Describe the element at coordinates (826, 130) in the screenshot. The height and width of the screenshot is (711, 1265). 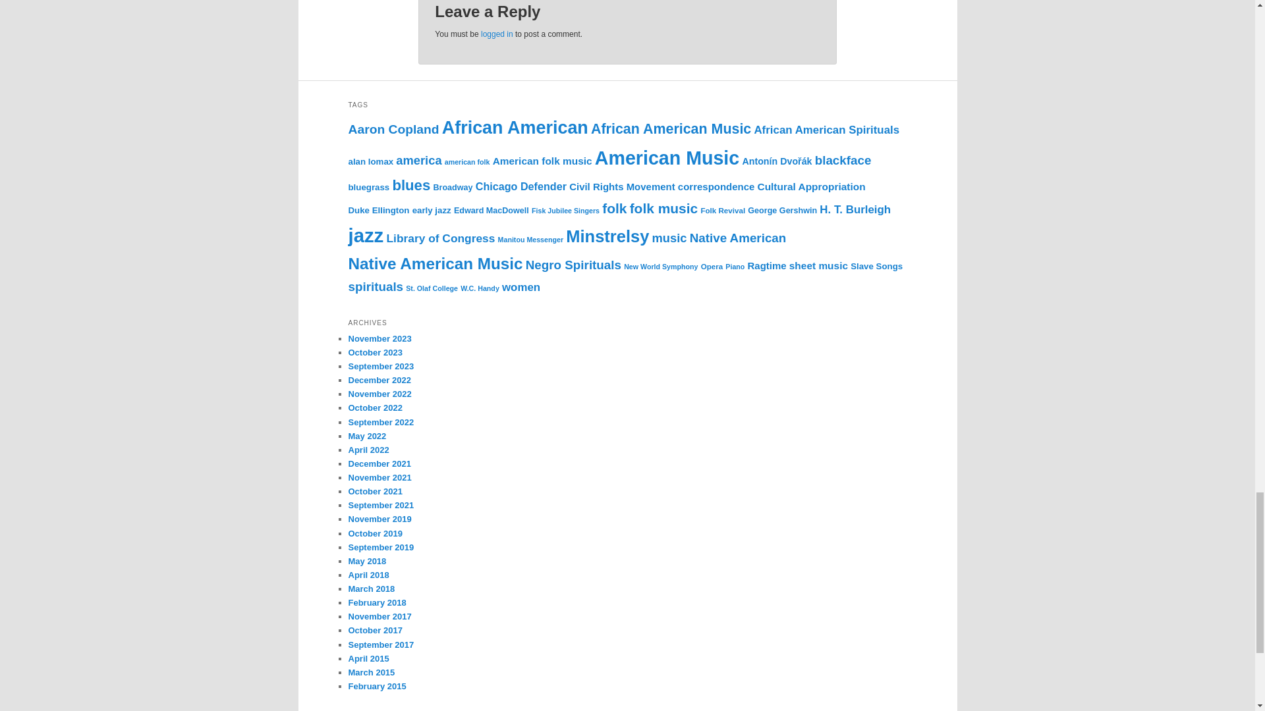
I see `African American Spirituals` at that location.